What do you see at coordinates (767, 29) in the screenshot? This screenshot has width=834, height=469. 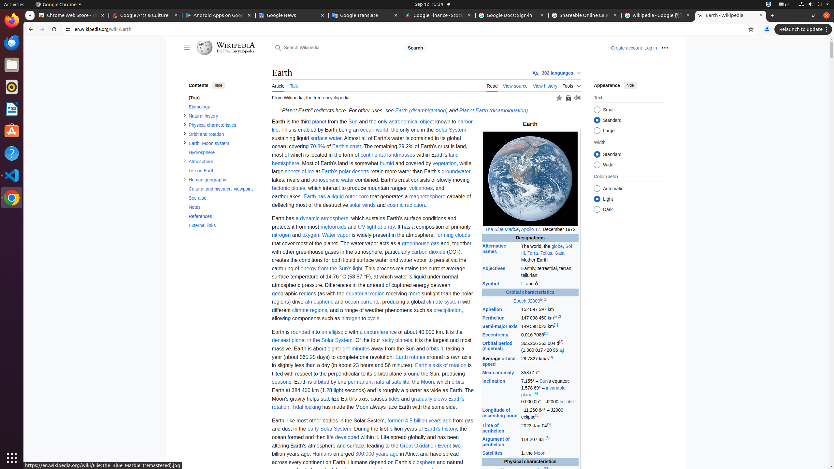 I see `You` at bounding box center [767, 29].